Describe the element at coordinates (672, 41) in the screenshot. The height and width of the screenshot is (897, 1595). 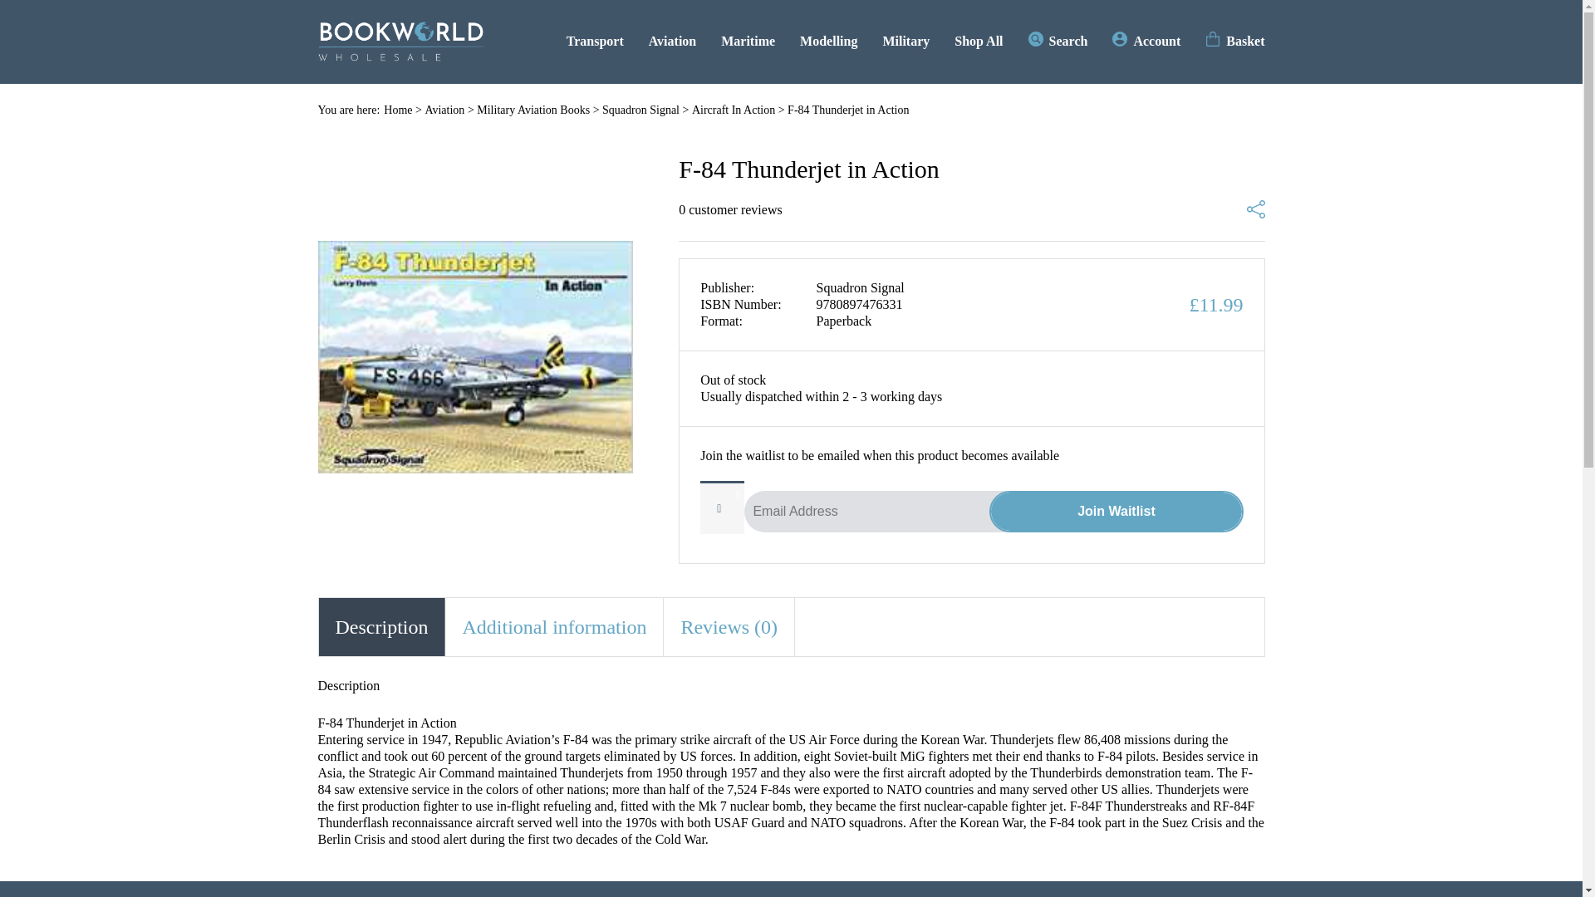
I see `Aviation` at that location.